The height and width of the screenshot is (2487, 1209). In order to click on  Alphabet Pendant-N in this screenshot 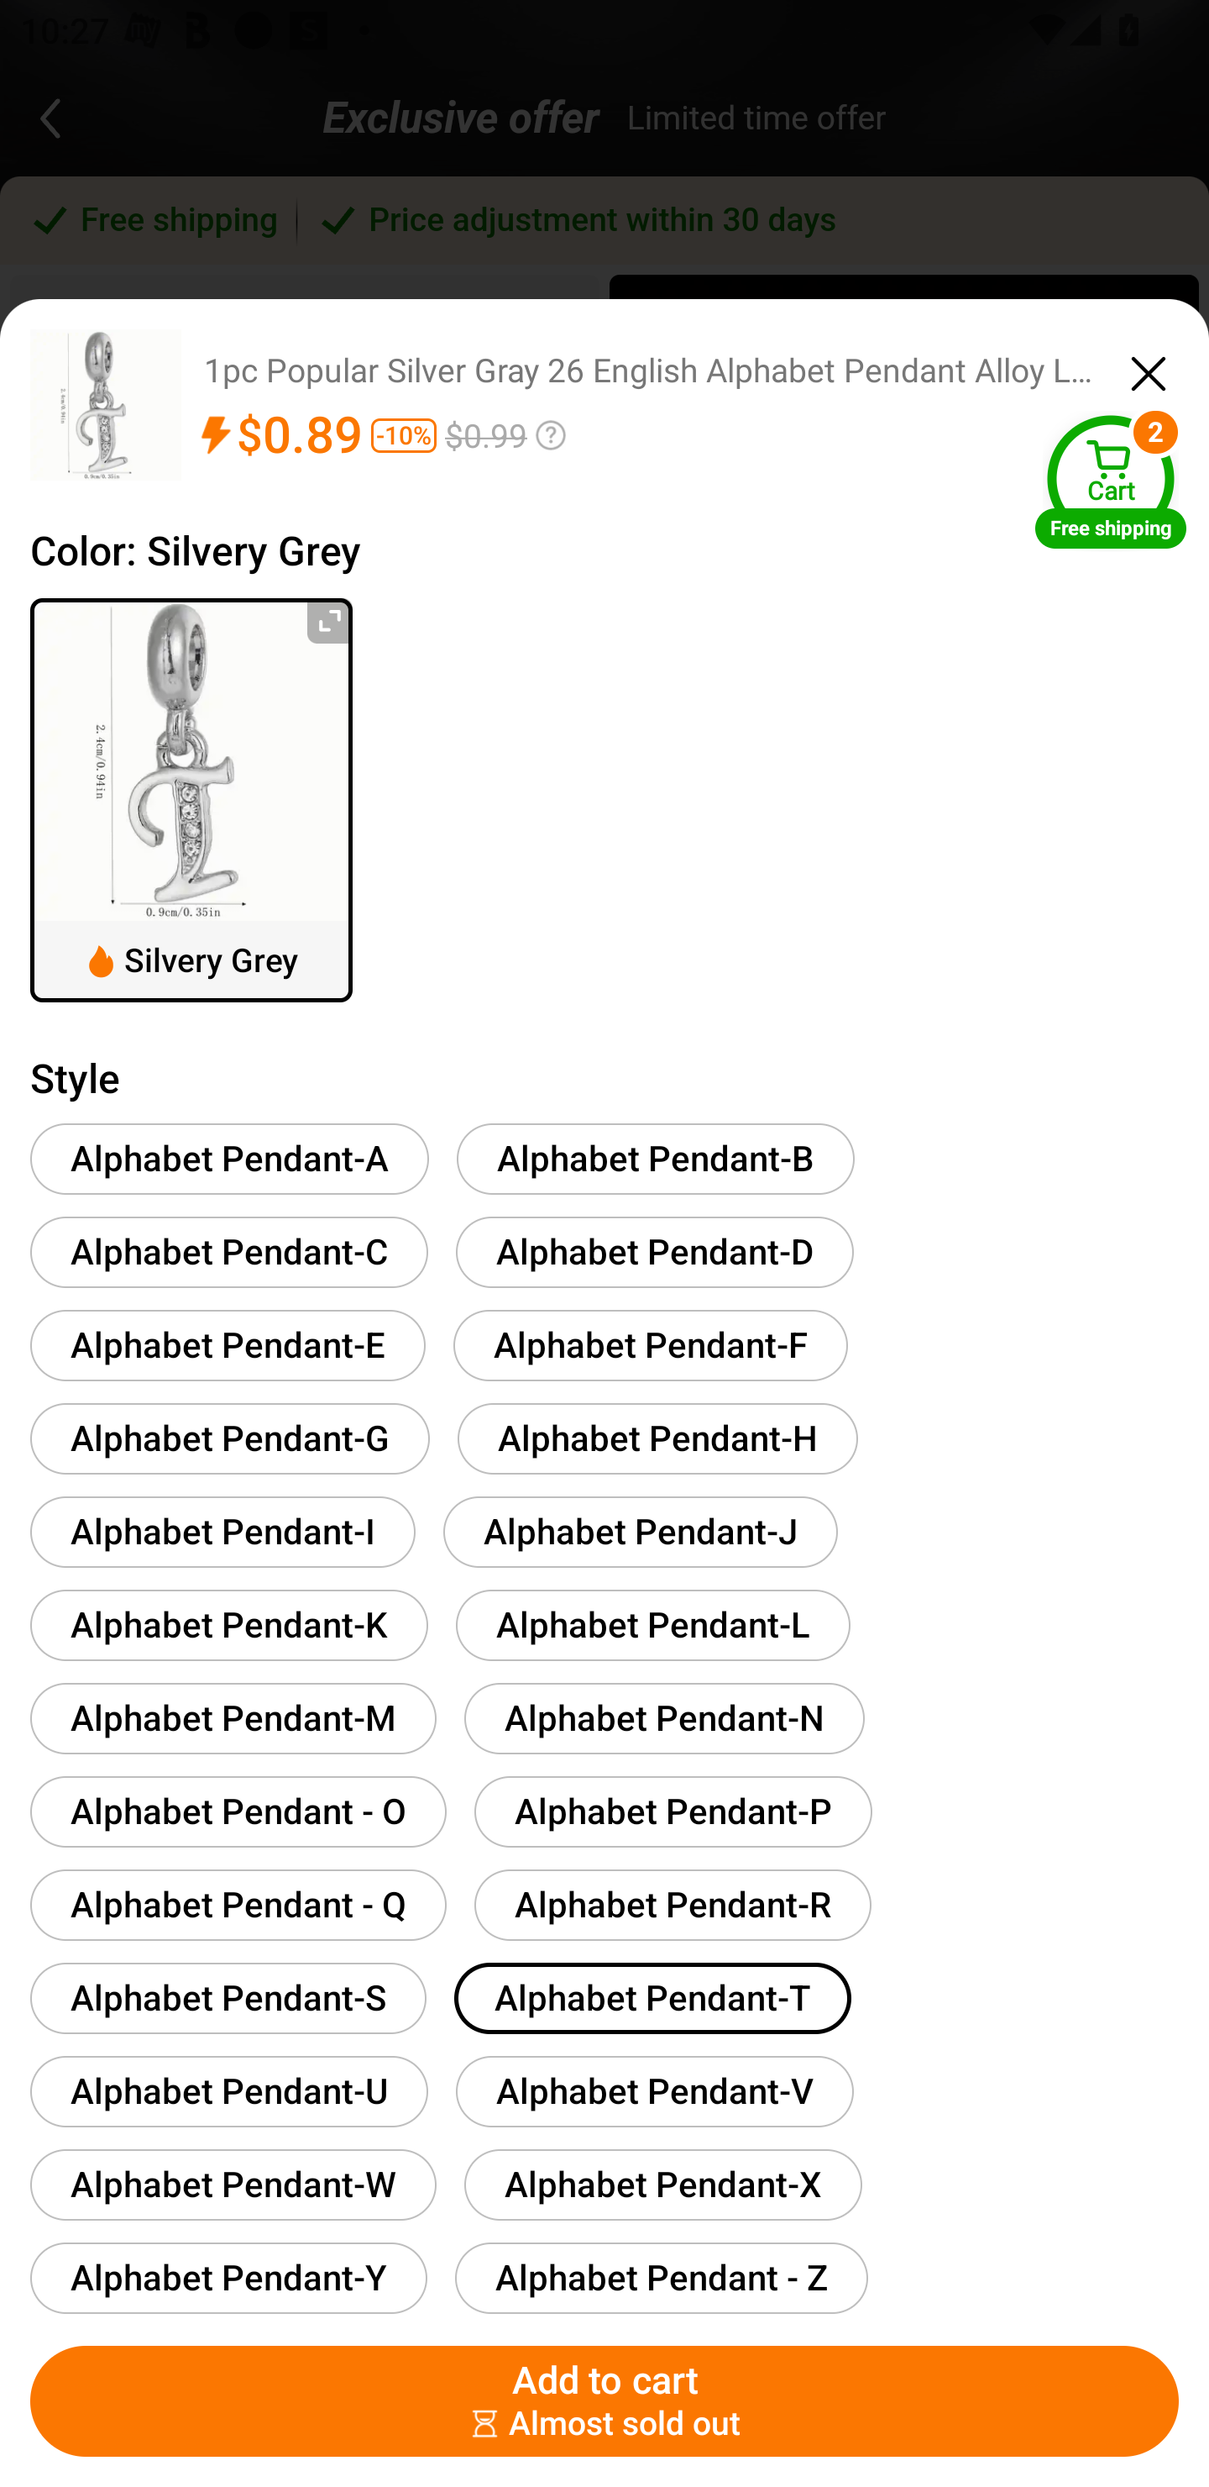, I will do `click(663, 1717)`.